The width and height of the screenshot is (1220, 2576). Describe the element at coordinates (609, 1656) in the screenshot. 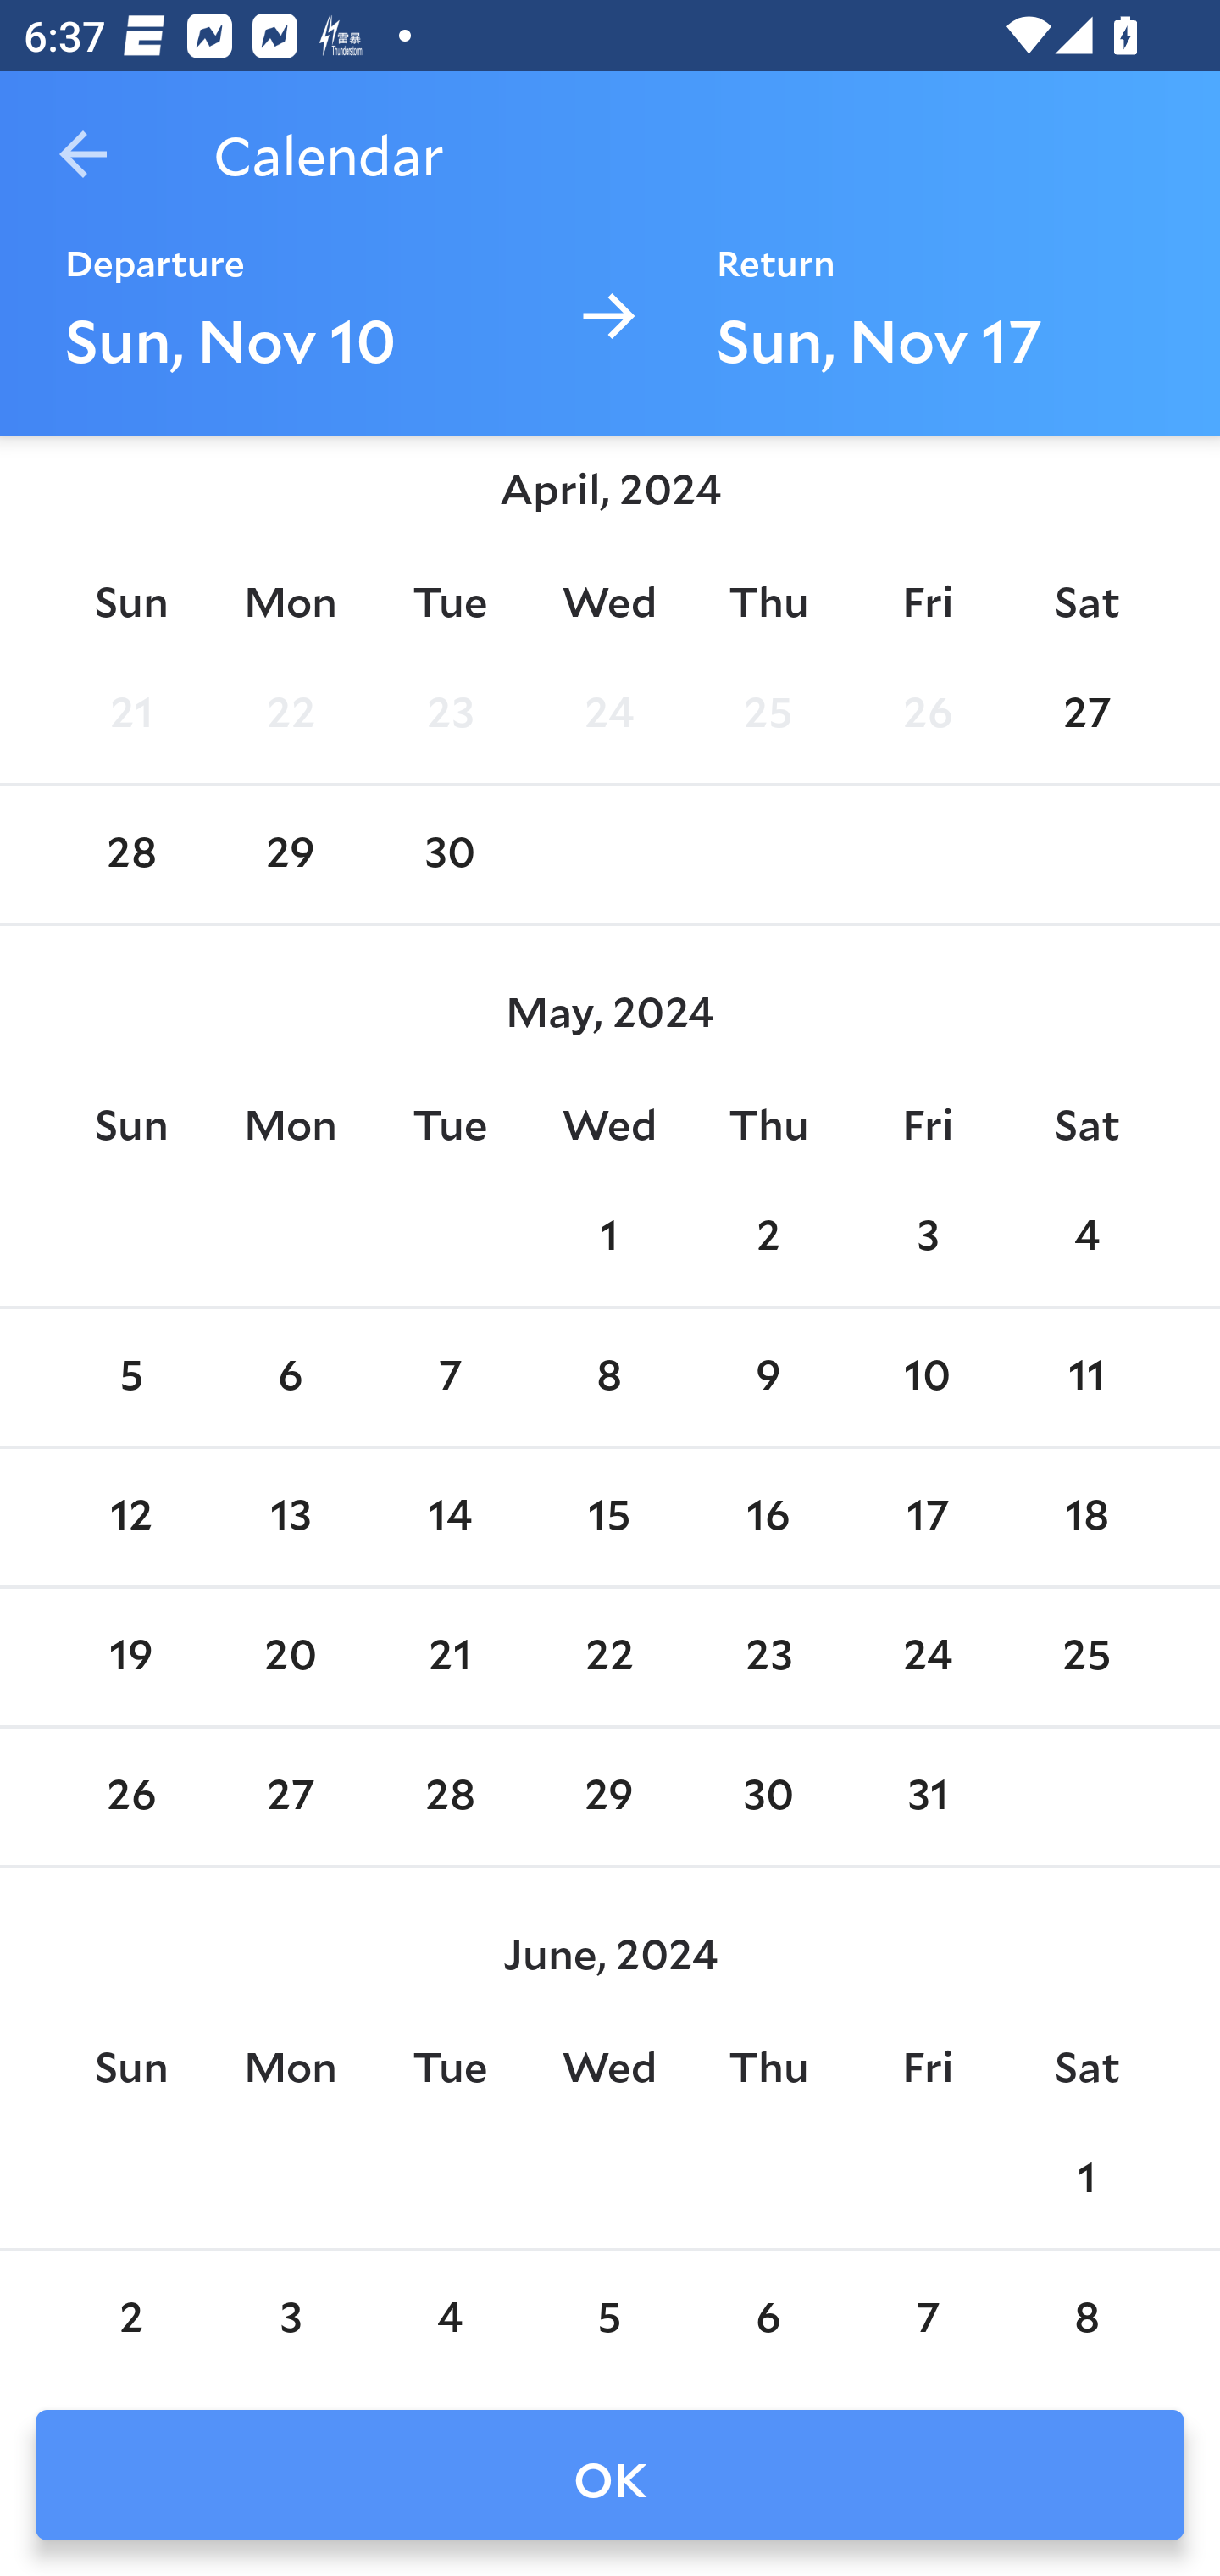

I see `22` at that location.